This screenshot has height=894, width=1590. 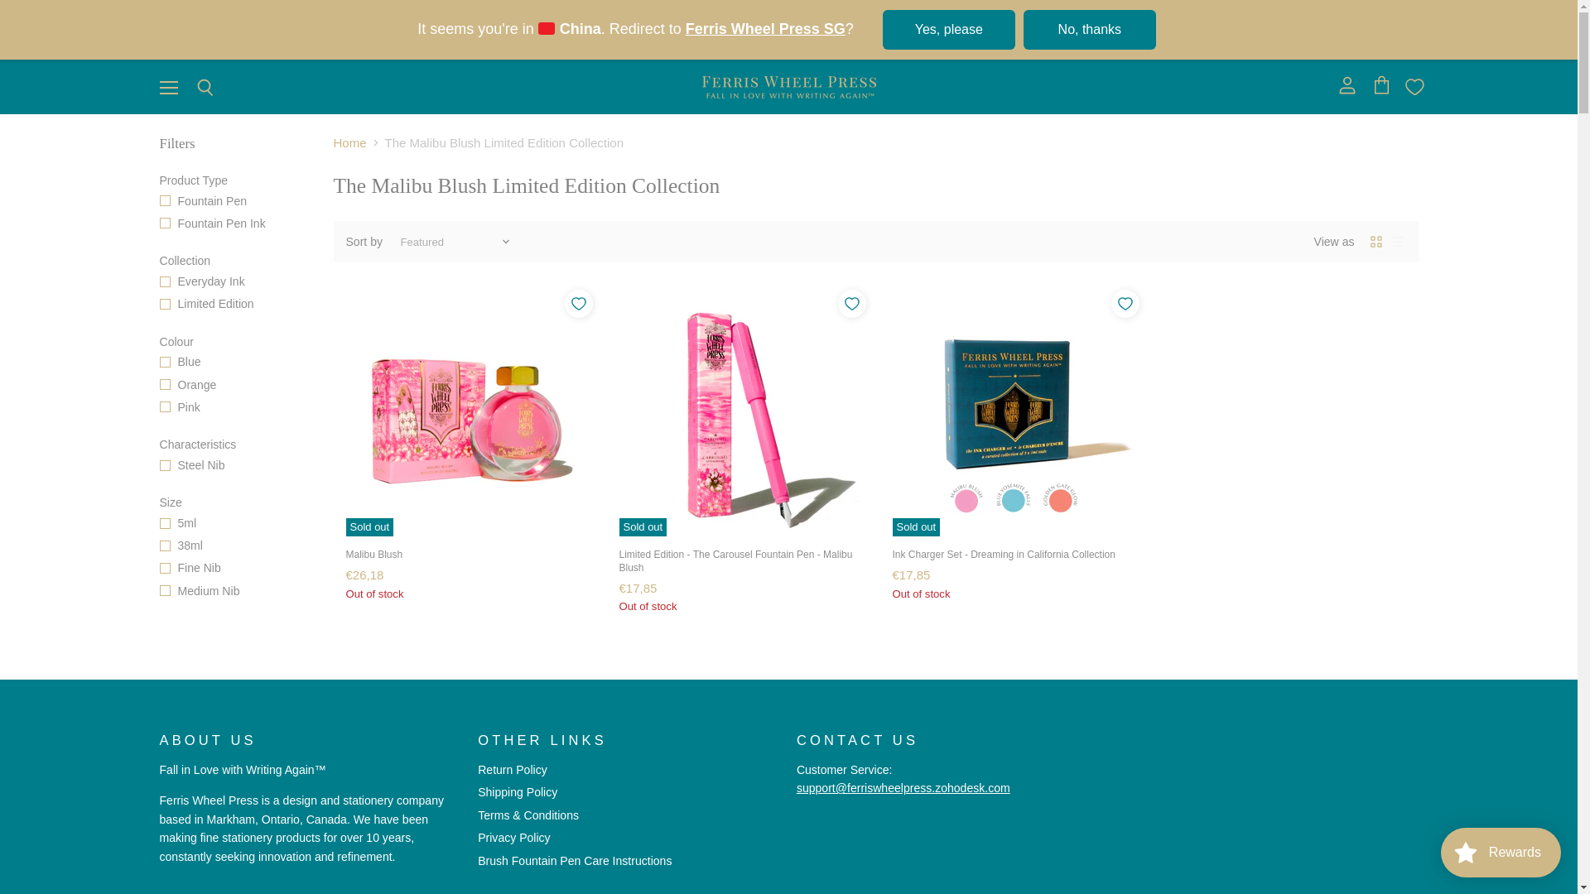 What do you see at coordinates (765, 28) in the screenshot?
I see `Ferris Wheel Press SG` at bounding box center [765, 28].